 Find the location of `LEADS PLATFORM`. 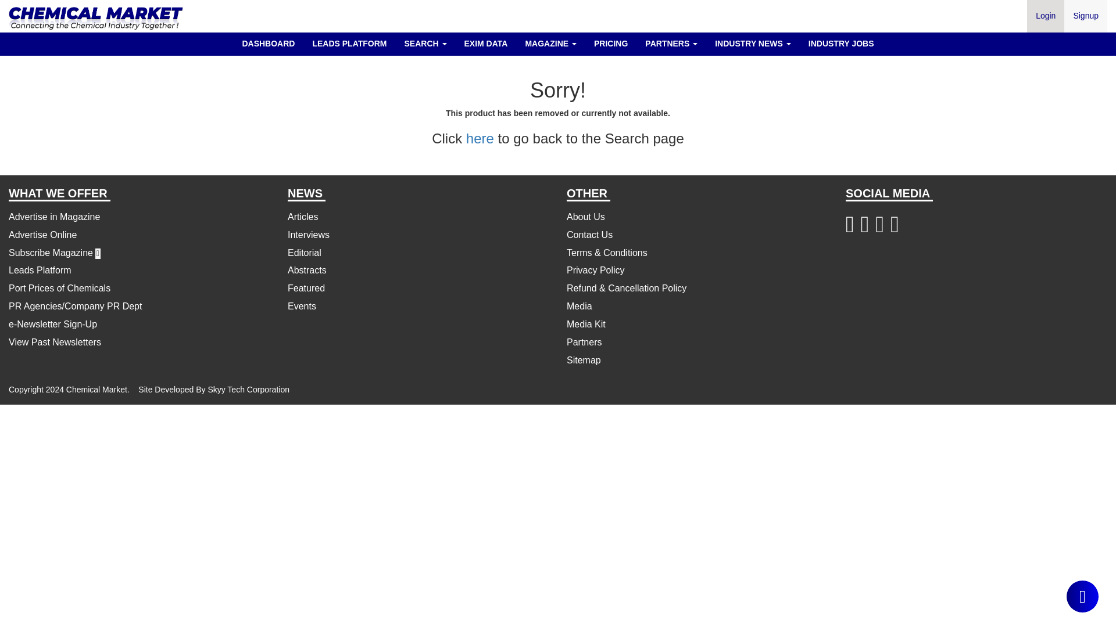

LEADS PLATFORM is located at coordinates (349, 43).